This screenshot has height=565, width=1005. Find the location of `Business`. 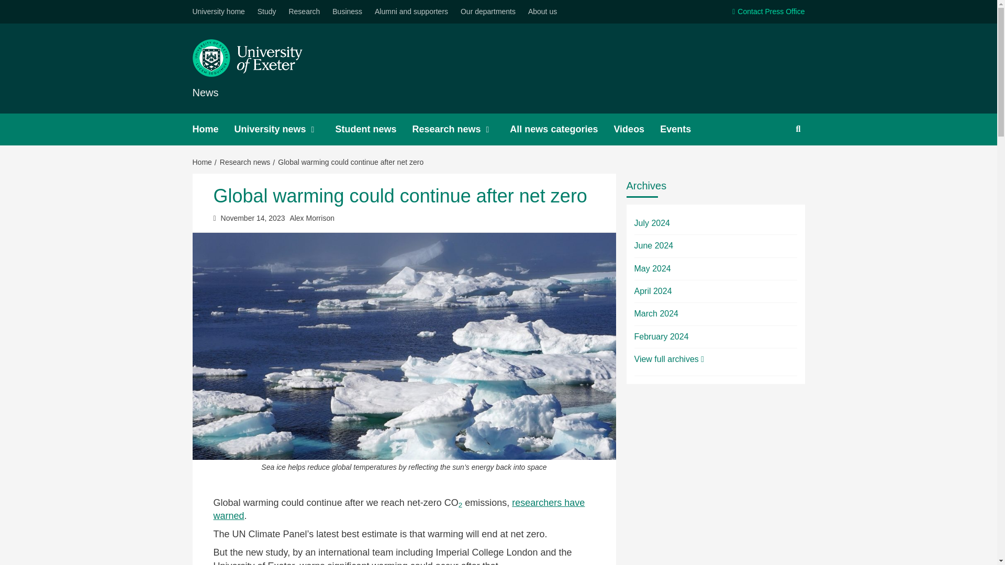

Business is located at coordinates (348, 12).